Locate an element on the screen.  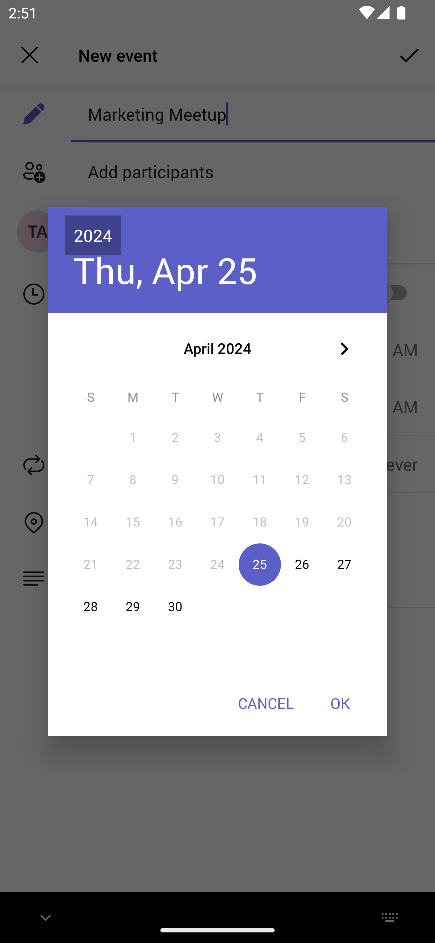
18 18 April 2024 is located at coordinates (260, 522).